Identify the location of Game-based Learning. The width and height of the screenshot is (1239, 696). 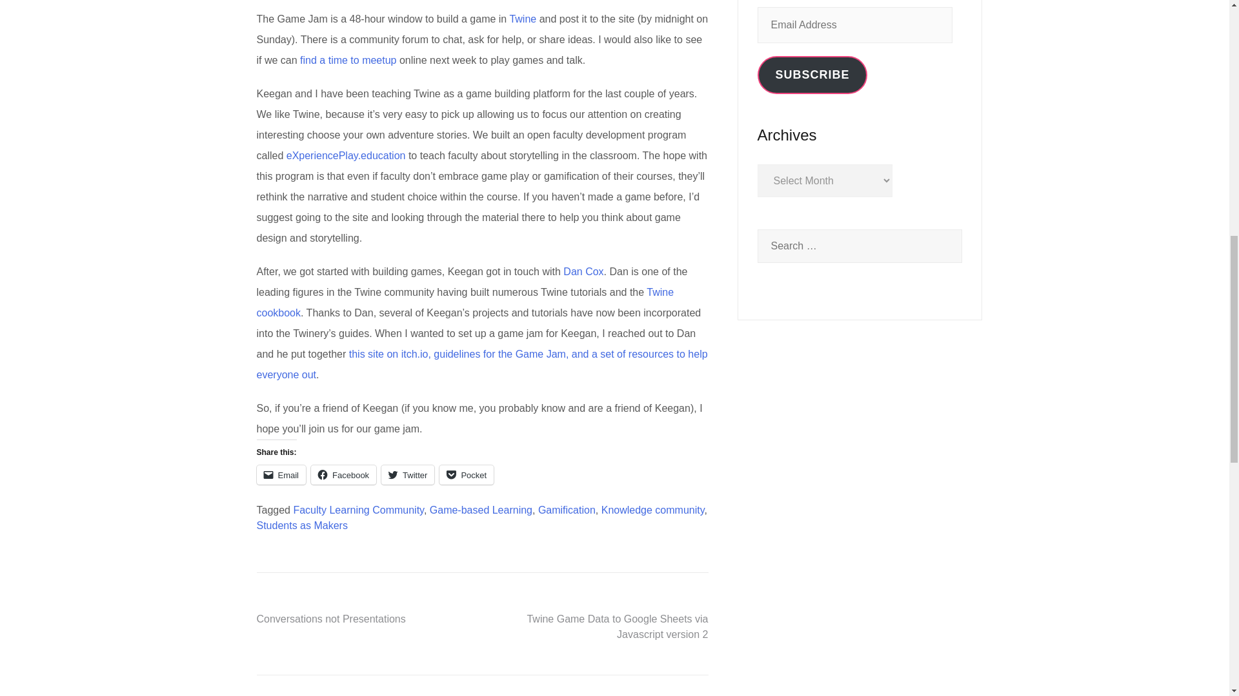
(481, 510).